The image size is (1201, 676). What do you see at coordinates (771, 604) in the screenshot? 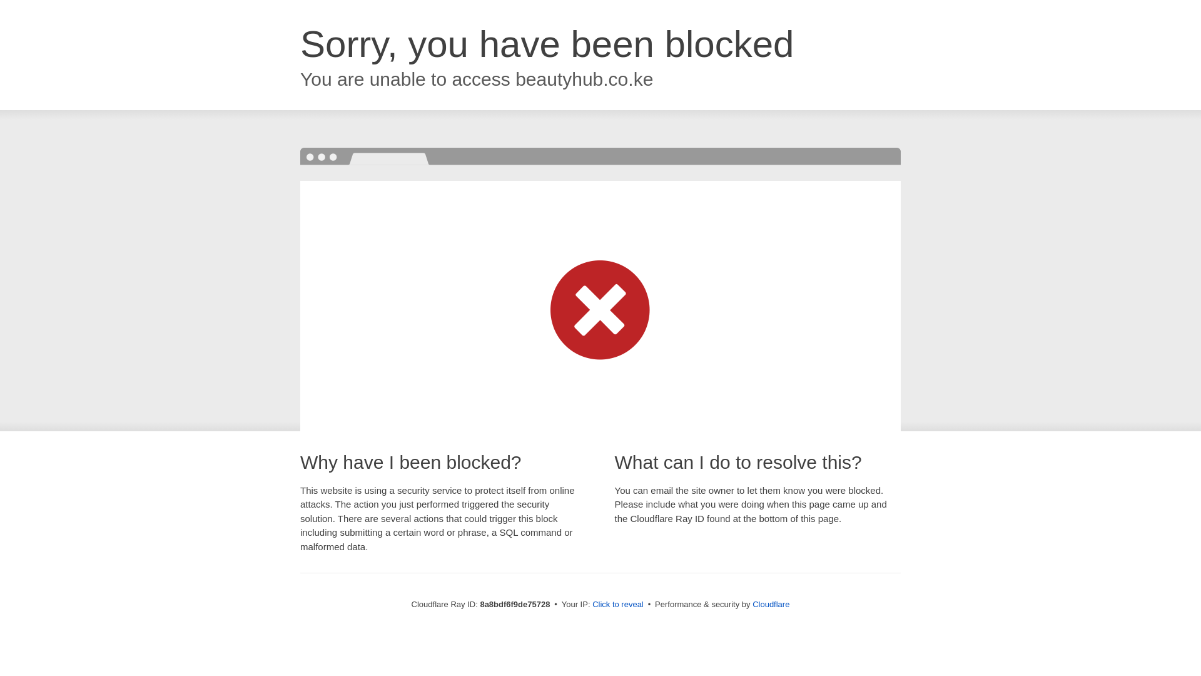
I see `Cloudflare` at bounding box center [771, 604].